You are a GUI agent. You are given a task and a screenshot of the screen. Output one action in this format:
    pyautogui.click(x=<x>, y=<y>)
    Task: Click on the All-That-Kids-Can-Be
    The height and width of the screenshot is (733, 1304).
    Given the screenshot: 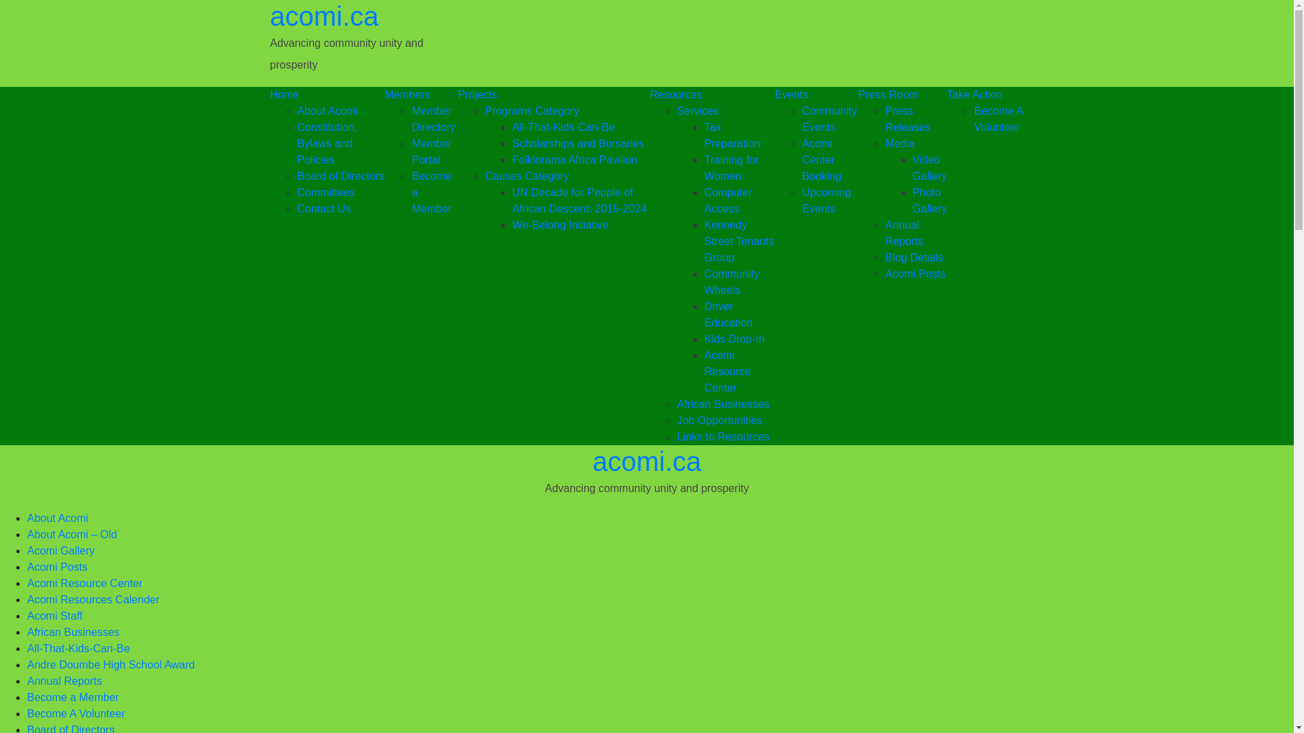 What is the action you would take?
    pyautogui.click(x=581, y=128)
    